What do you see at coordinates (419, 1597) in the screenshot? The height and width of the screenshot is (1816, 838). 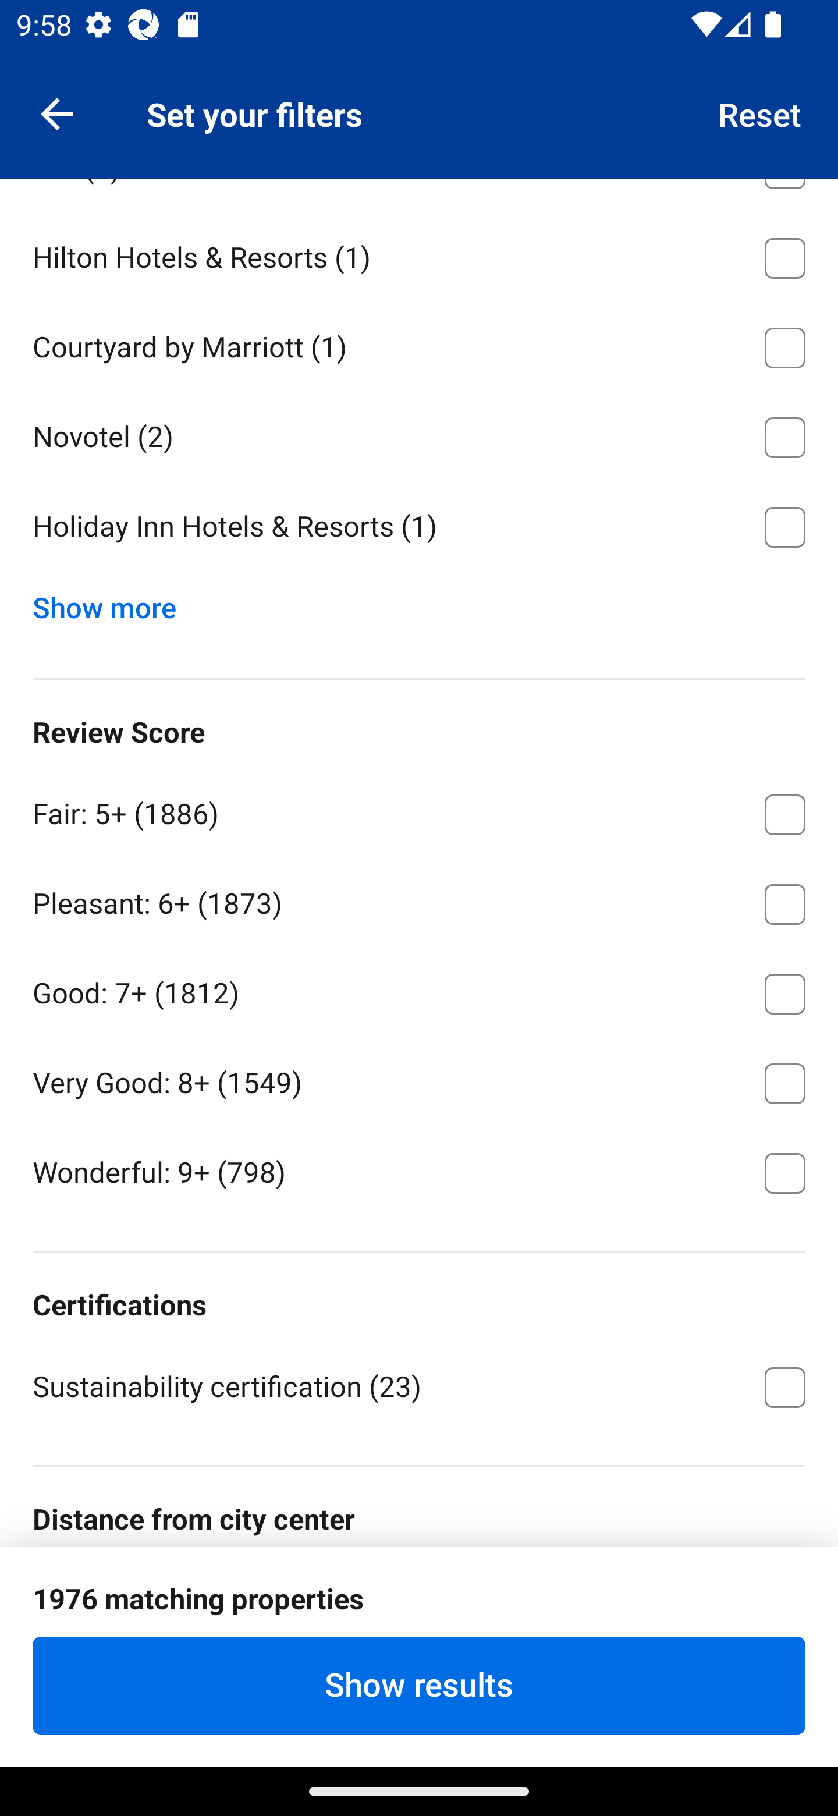 I see `Less than 1/2 mile ⁦(74)` at bounding box center [419, 1597].